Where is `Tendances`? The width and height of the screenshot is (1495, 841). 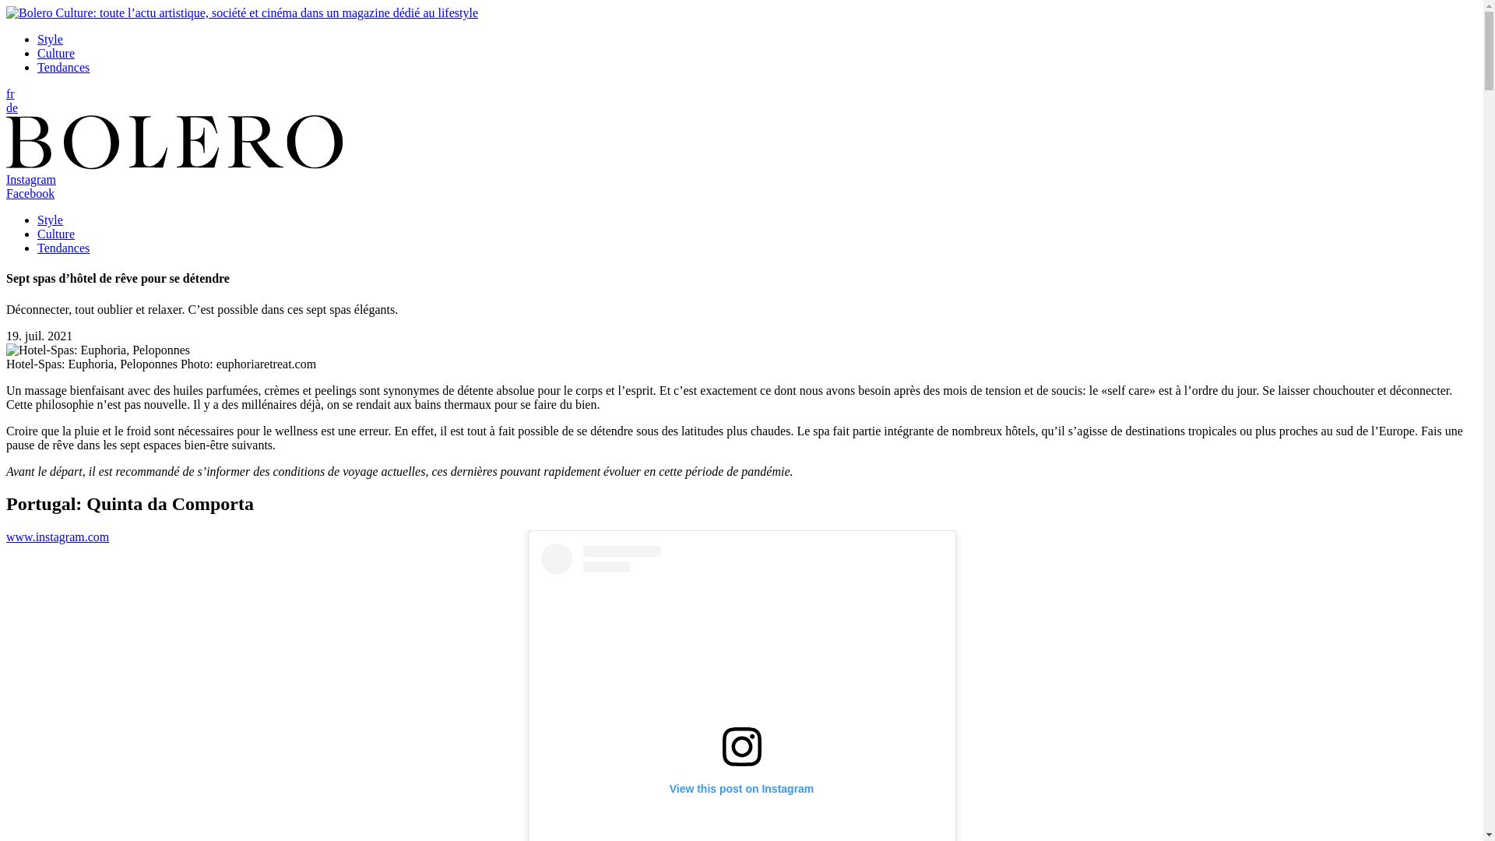
Tendances is located at coordinates (64, 248).